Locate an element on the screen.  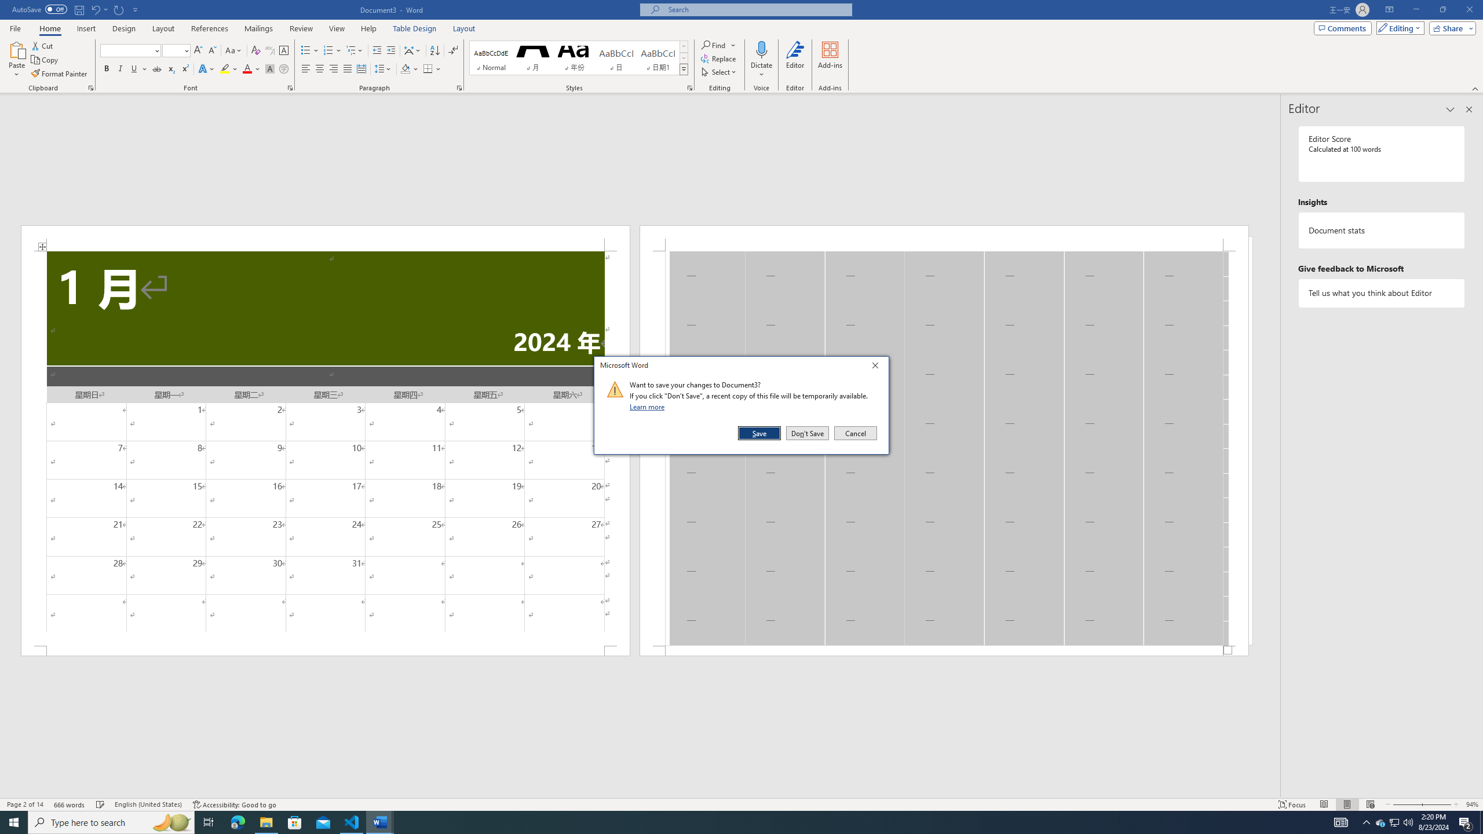
Undo Apply Quick Style is located at coordinates (95, 9).